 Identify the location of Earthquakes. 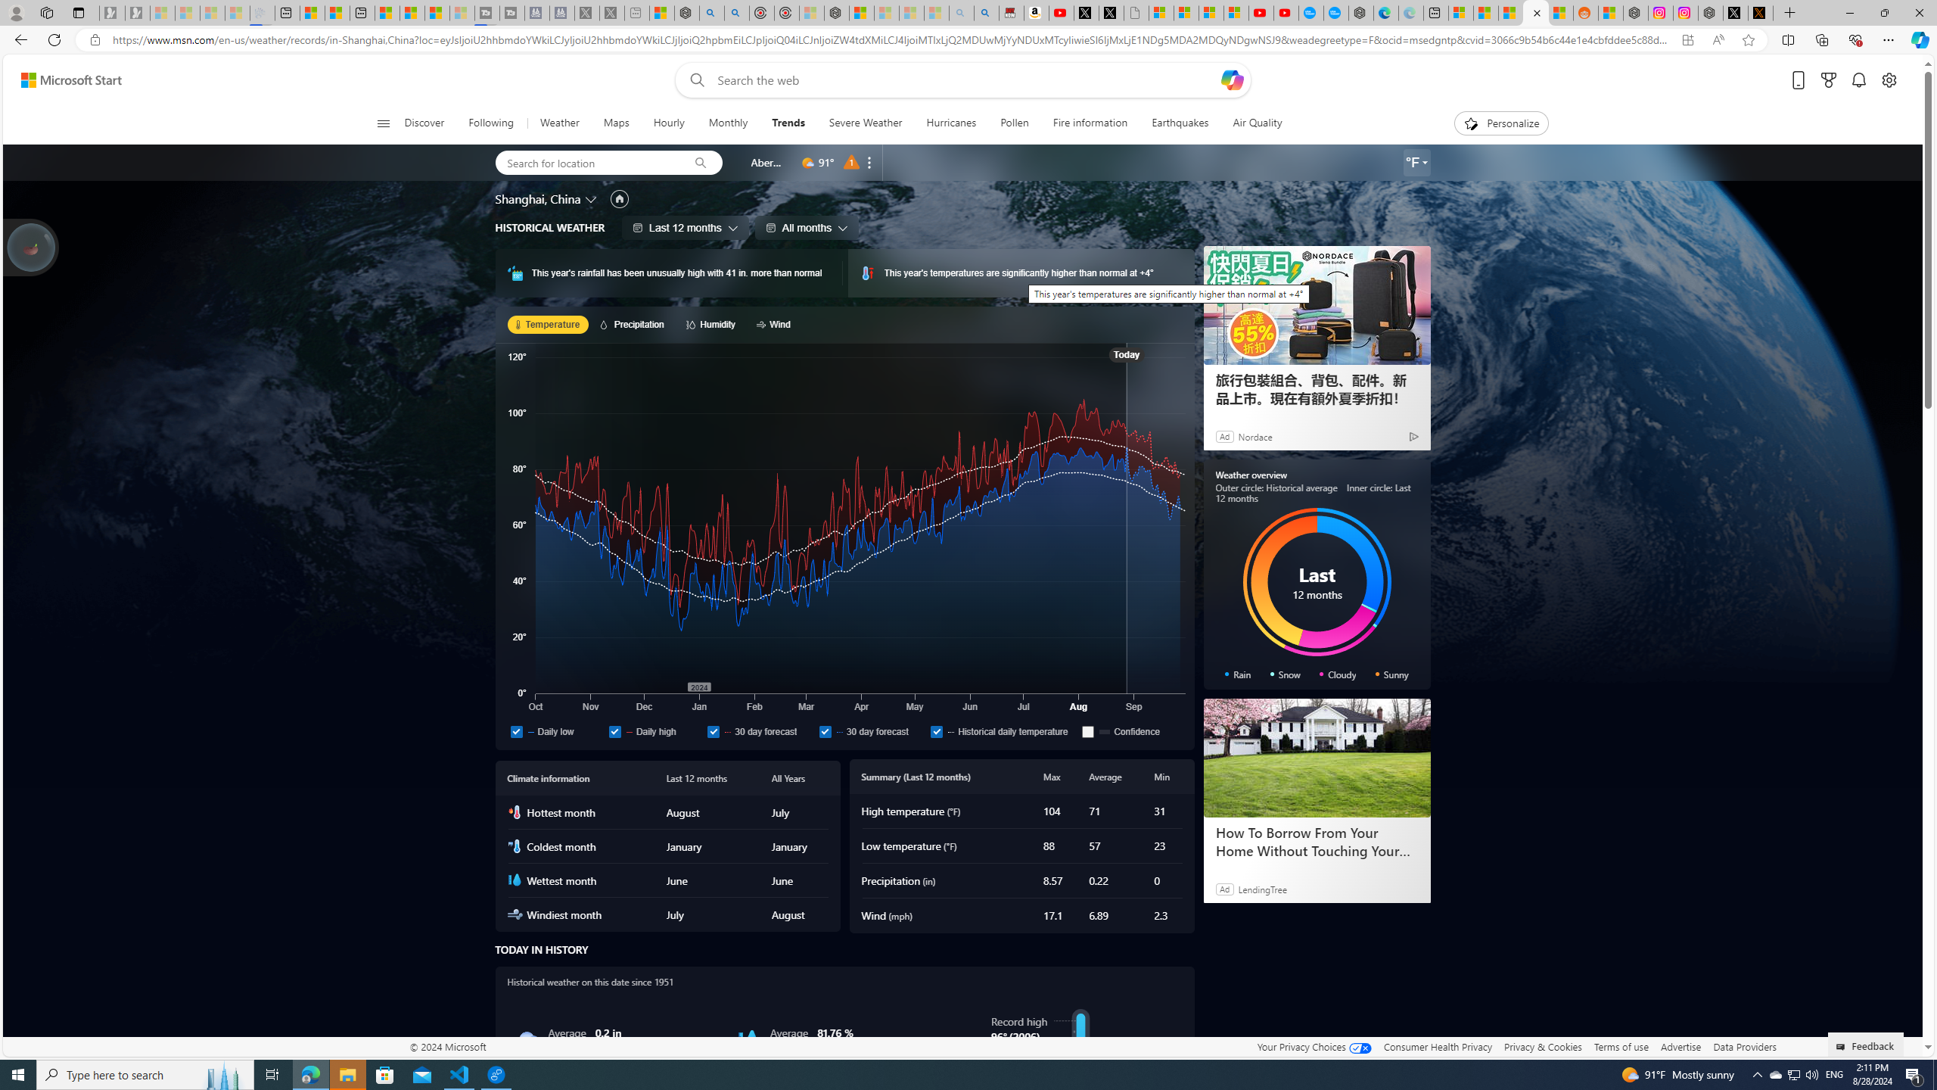
(1179, 123).